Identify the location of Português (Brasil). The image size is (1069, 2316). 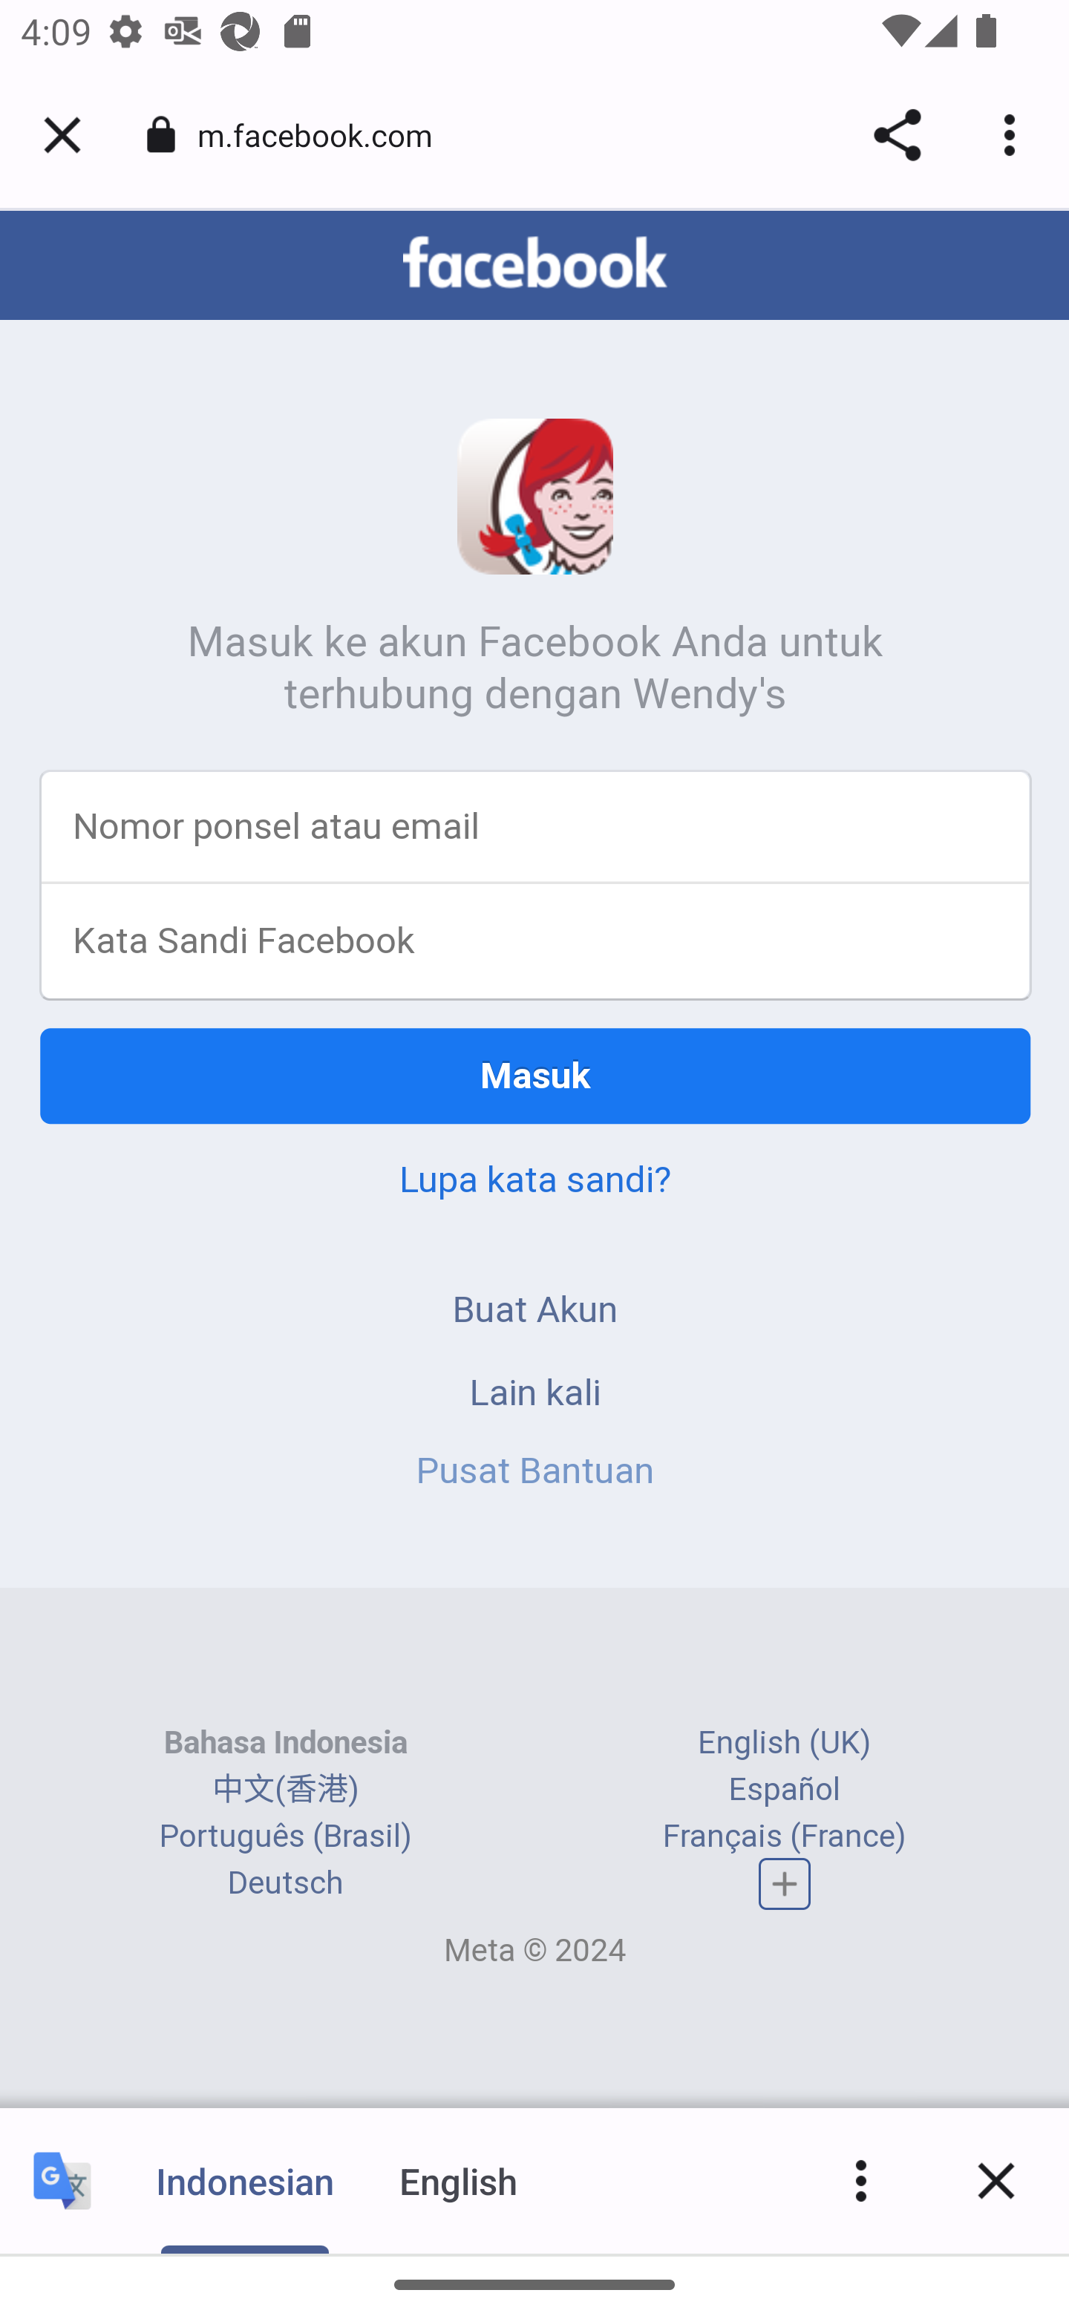
(285, 1838).